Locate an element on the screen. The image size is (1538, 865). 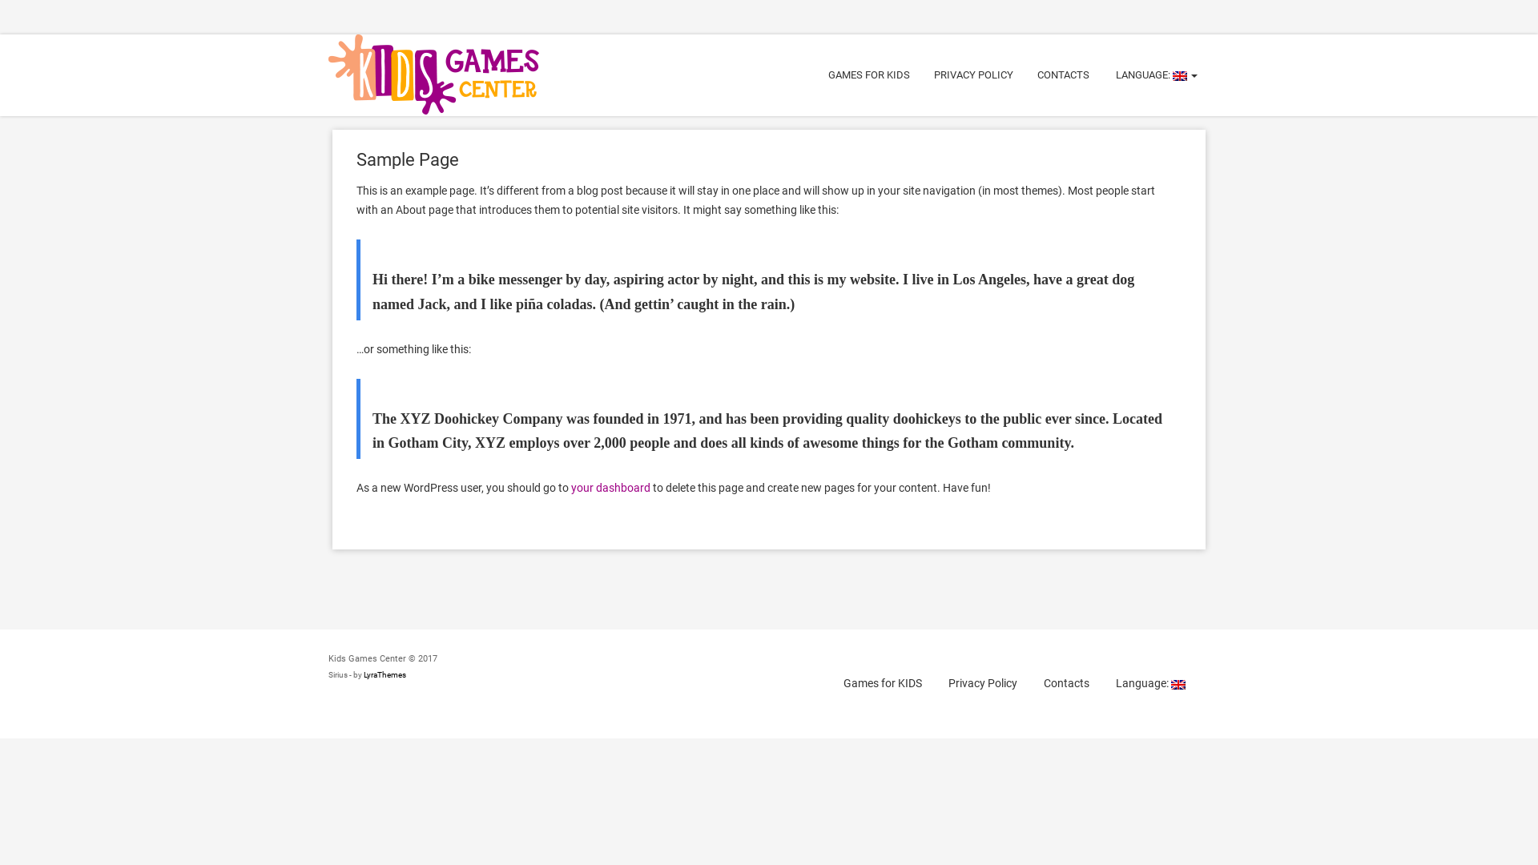
GAMES FOR KIDS is located at coordinates (869, 75).